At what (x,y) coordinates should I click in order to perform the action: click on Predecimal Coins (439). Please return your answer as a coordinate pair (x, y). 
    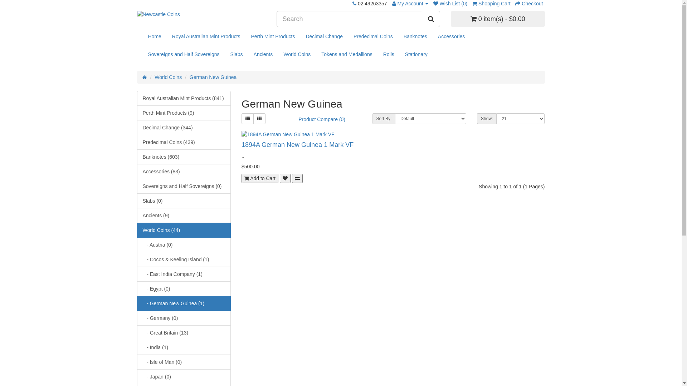
    Looking at the image, I should click on (184, 142).